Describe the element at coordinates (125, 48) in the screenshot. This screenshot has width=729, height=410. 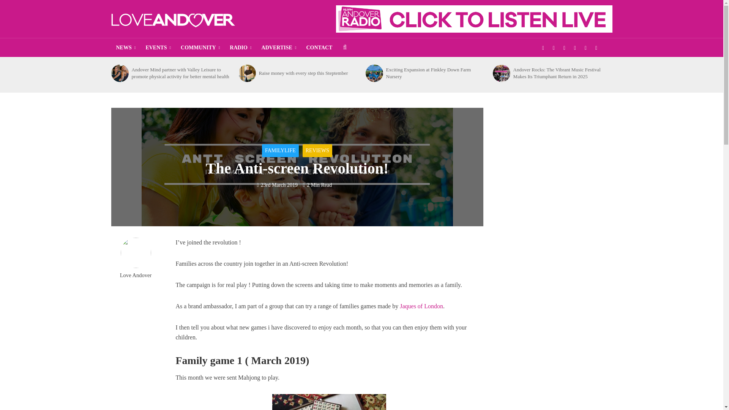
I see `NEWS` at that location.